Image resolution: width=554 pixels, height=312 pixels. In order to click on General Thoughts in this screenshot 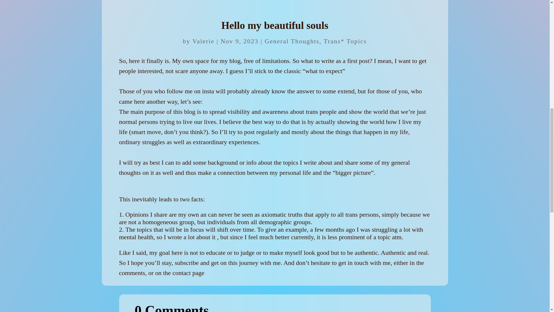, I will do `click(292, 41)`.